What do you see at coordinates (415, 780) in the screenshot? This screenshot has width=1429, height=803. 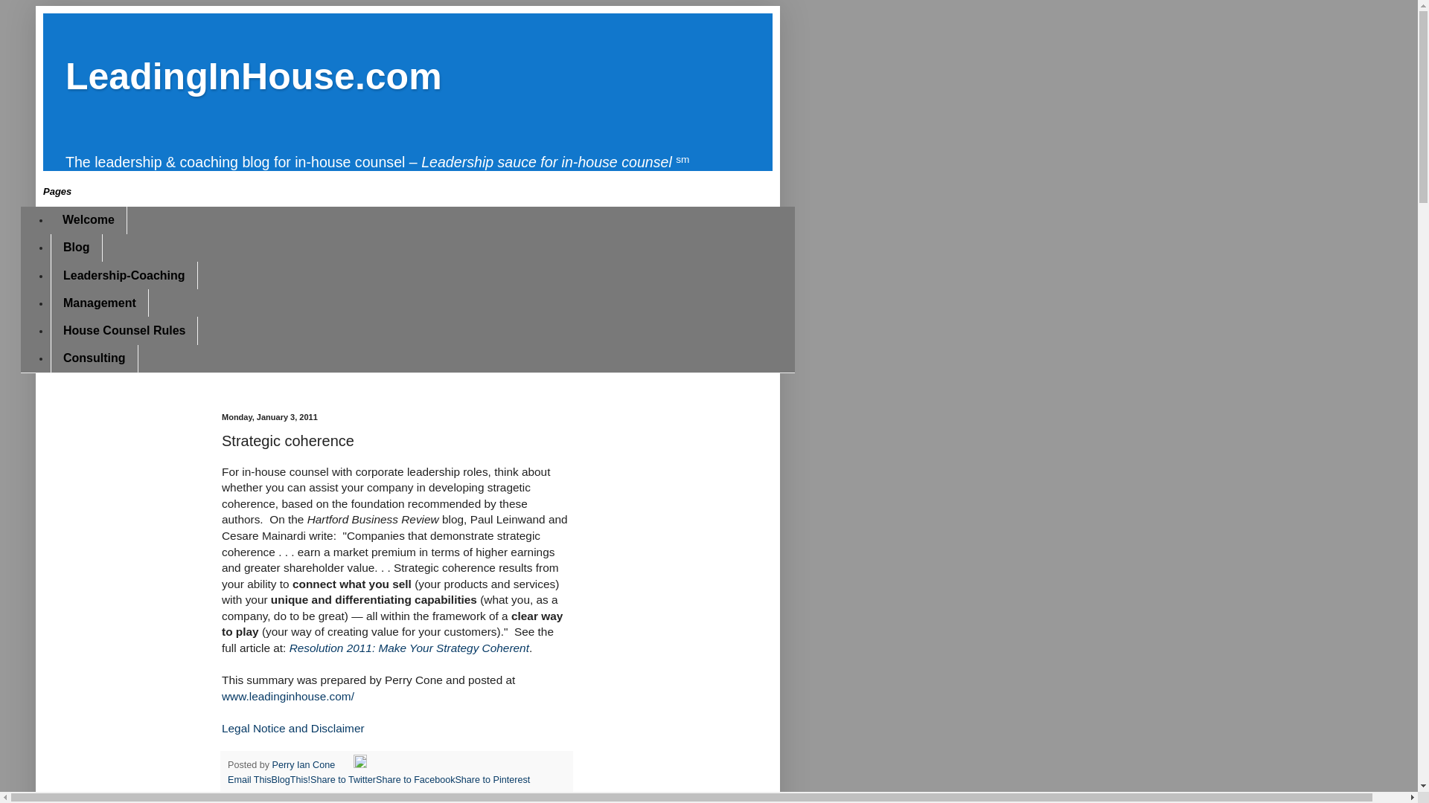 I see `Share to Facebook` at bounding box center [415, 780].